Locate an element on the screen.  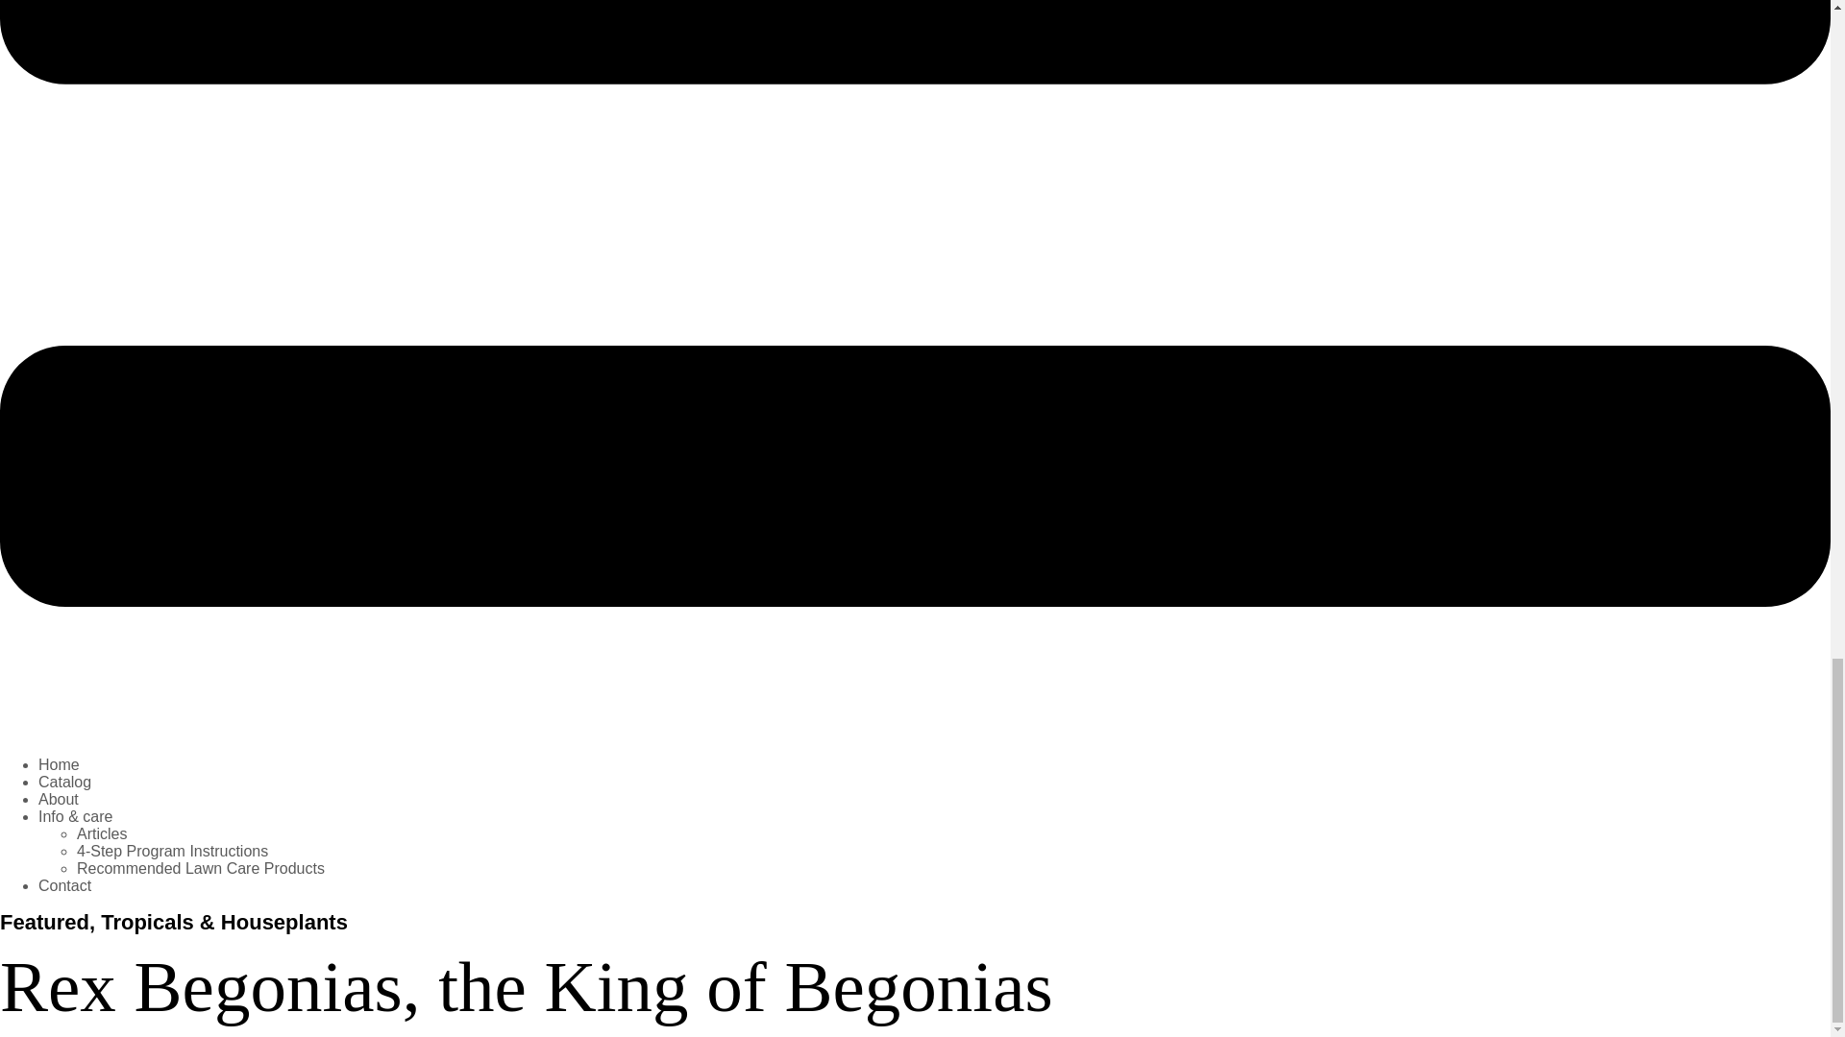
About is located at coordinates (59, 799).